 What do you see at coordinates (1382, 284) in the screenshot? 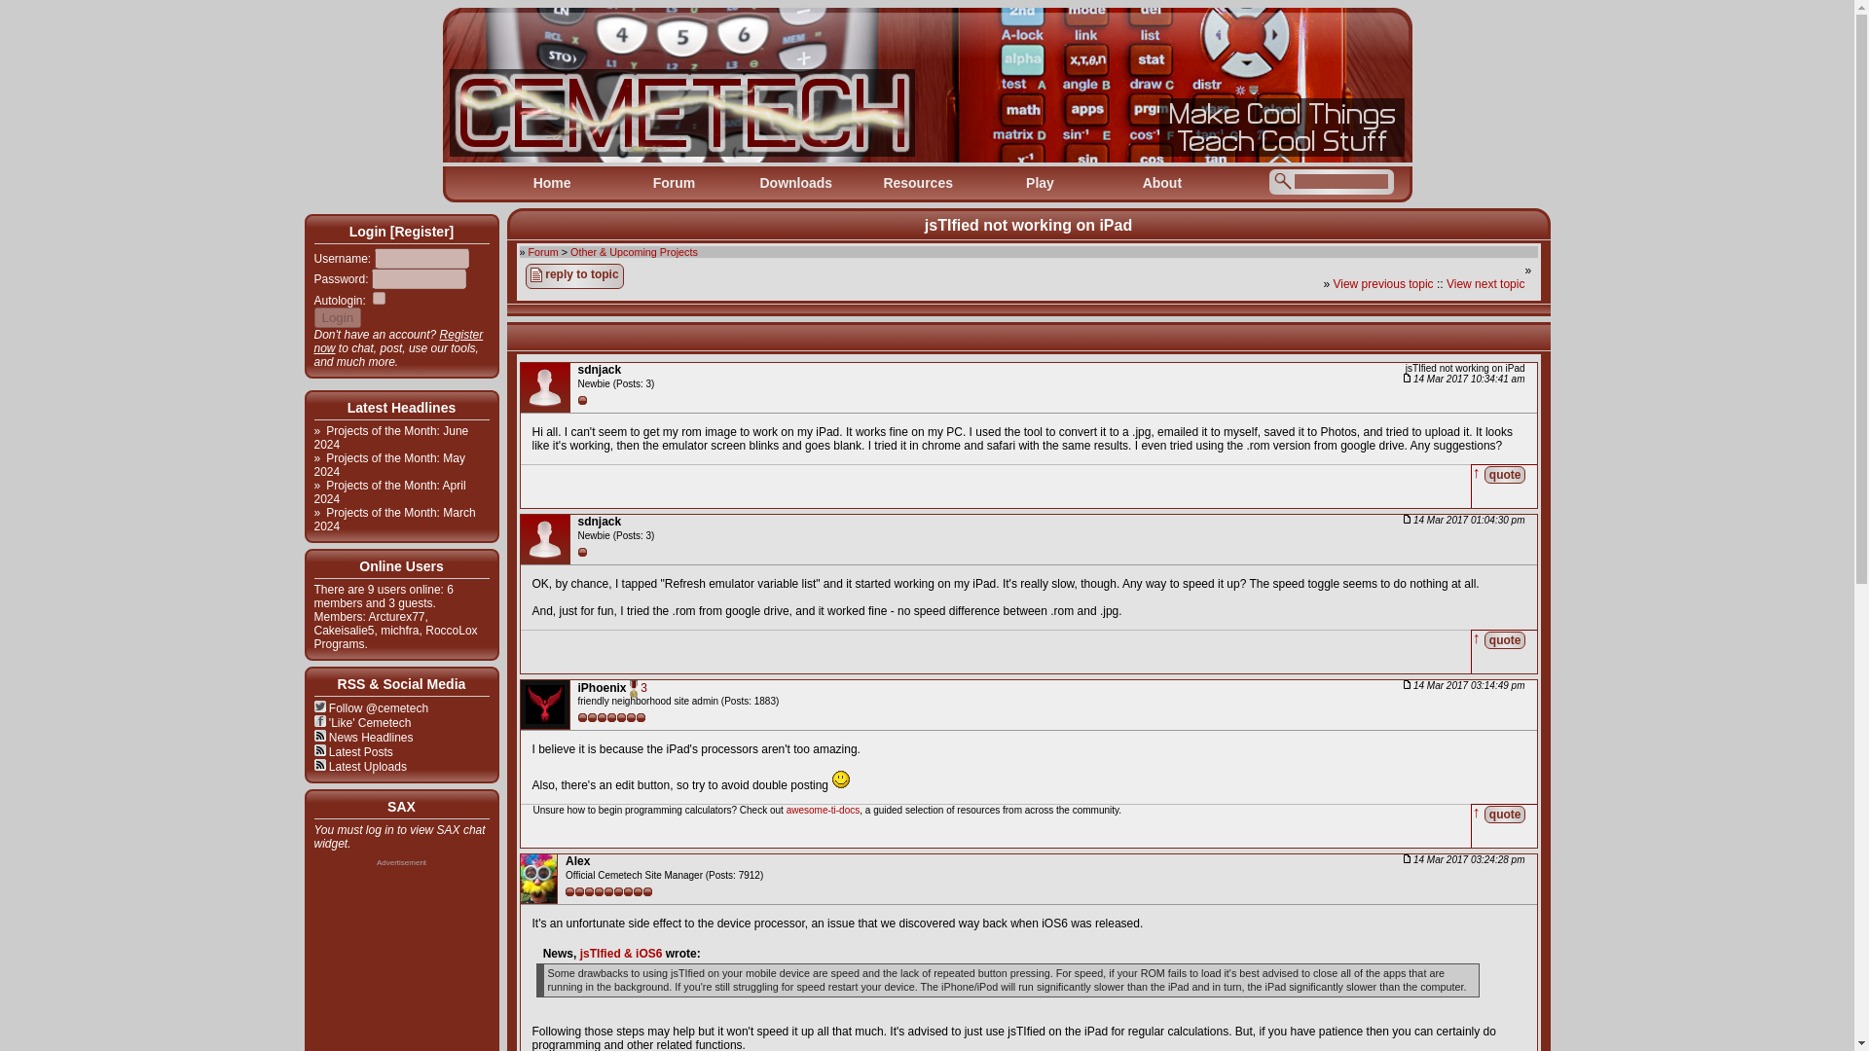
I see `View previous topic` at bounding box center [1382, 284].